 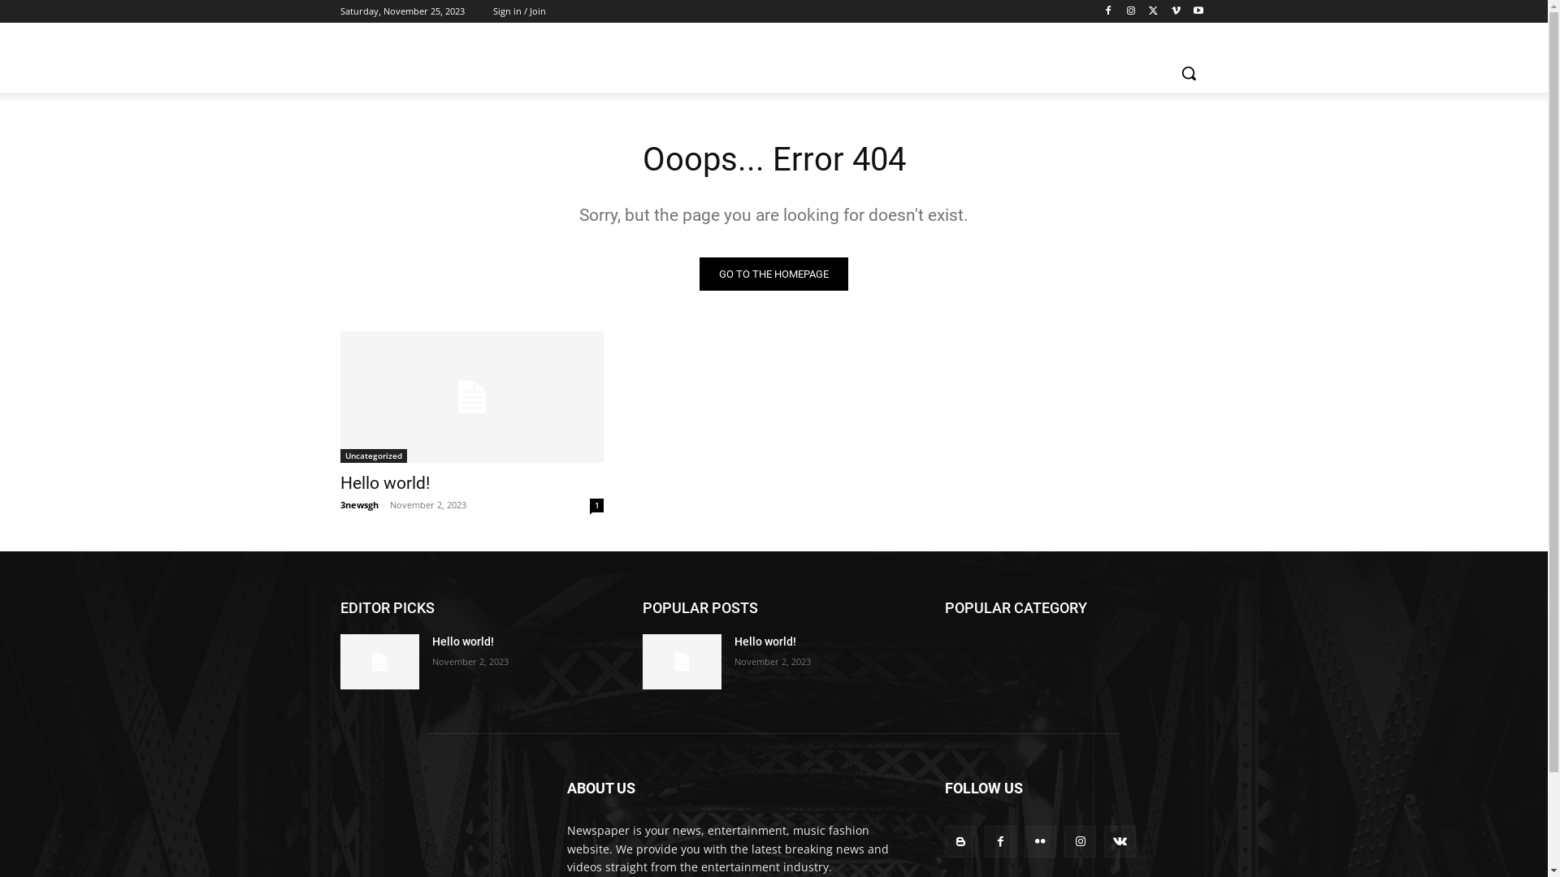 What do you see at coordinates (1040, 841) in the screenshot?
I see `Flickr` at bounding box center [1040, 841].